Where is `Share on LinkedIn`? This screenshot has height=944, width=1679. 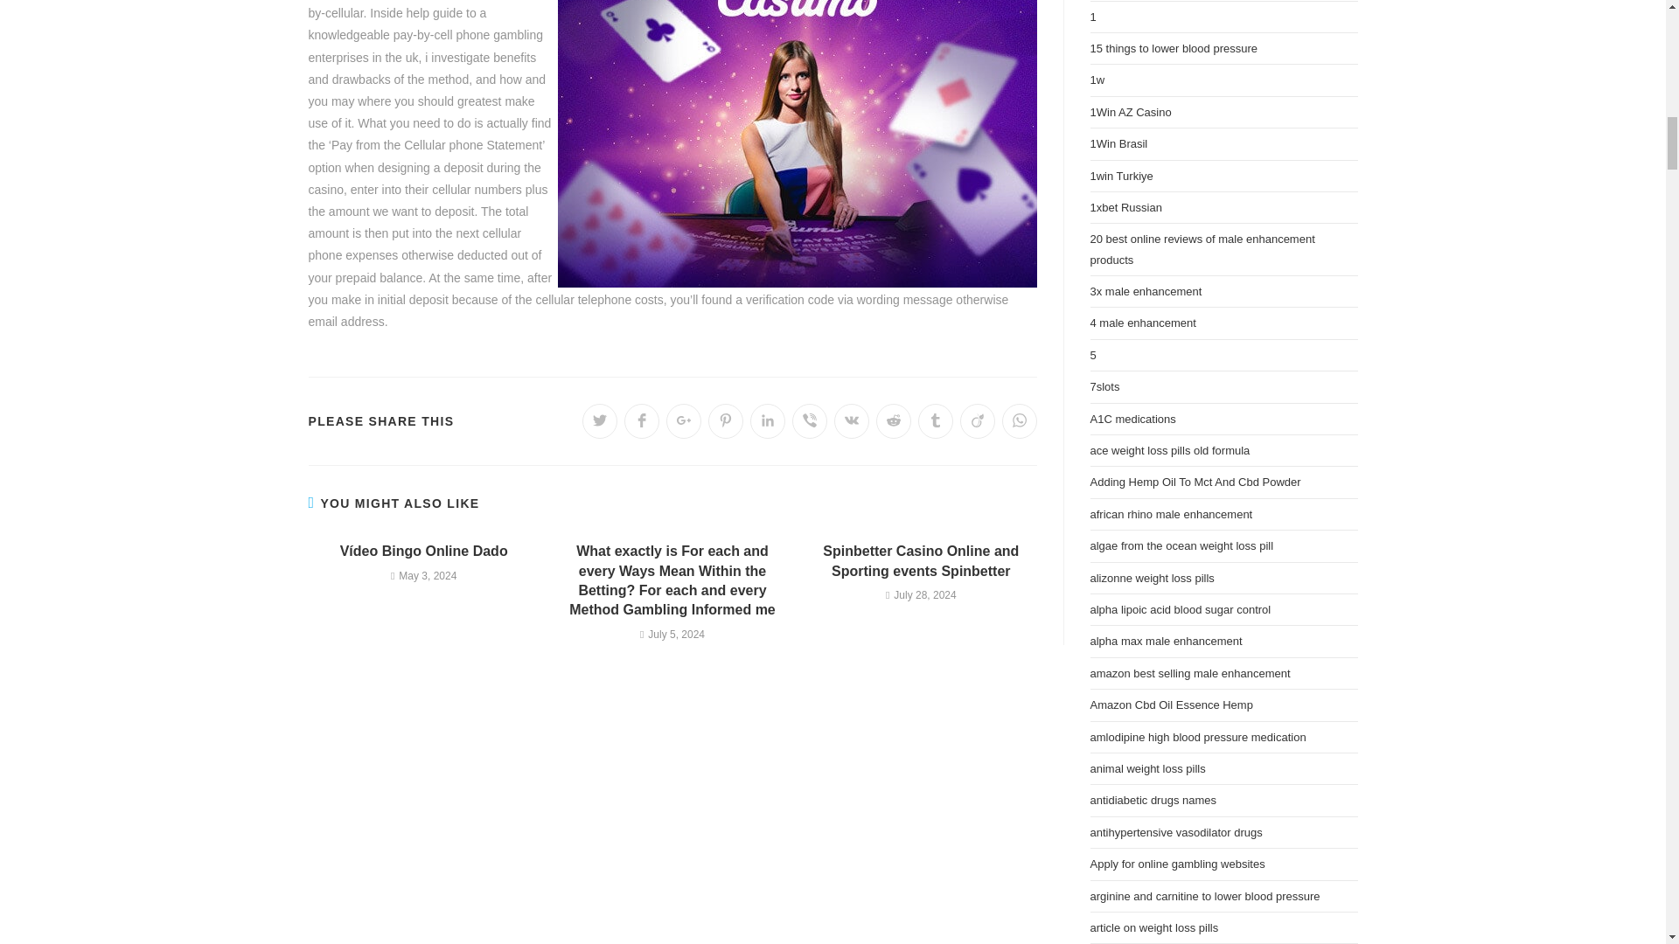
Share on LinkedIn is located at coordinates (768, 421).